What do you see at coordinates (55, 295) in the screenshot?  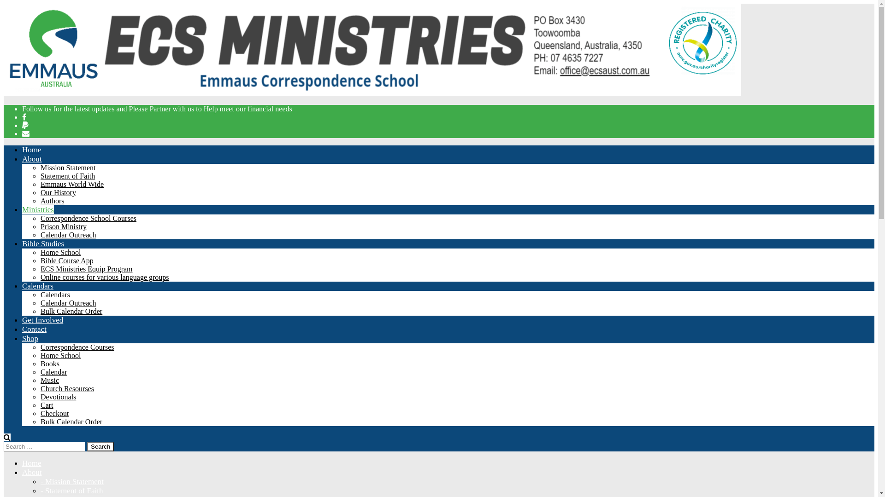 I see `Calendars` at bounding box center [55, 295].